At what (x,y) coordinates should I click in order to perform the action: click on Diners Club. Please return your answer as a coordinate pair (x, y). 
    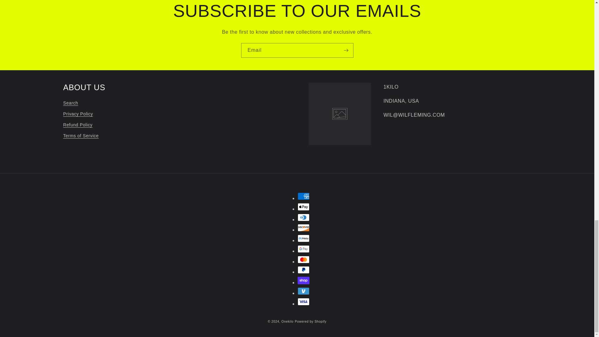
    Looking at the image, I should click on (304, 217).